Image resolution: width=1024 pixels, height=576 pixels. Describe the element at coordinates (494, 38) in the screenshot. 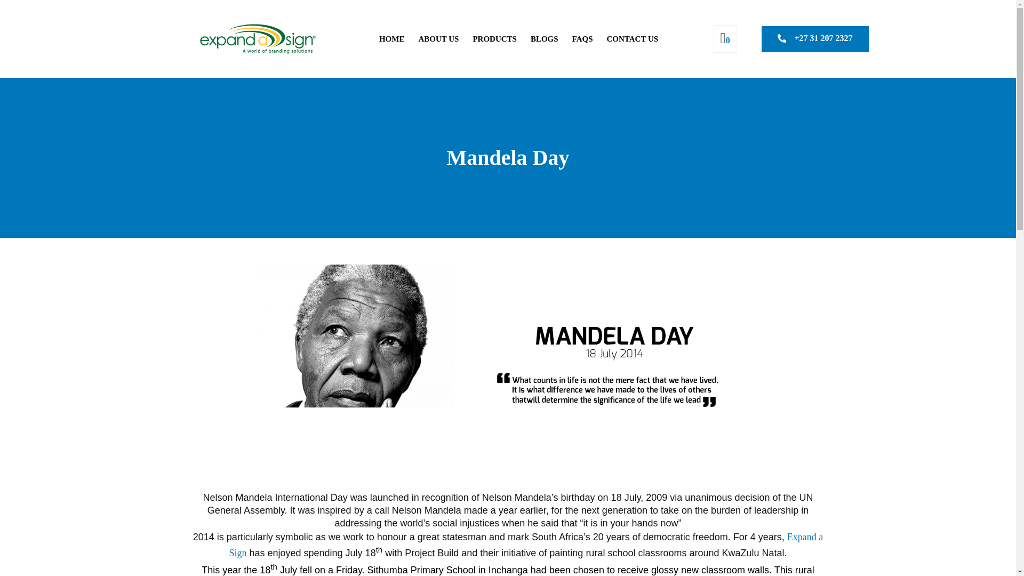

I see `PRODUCTS` at that location.